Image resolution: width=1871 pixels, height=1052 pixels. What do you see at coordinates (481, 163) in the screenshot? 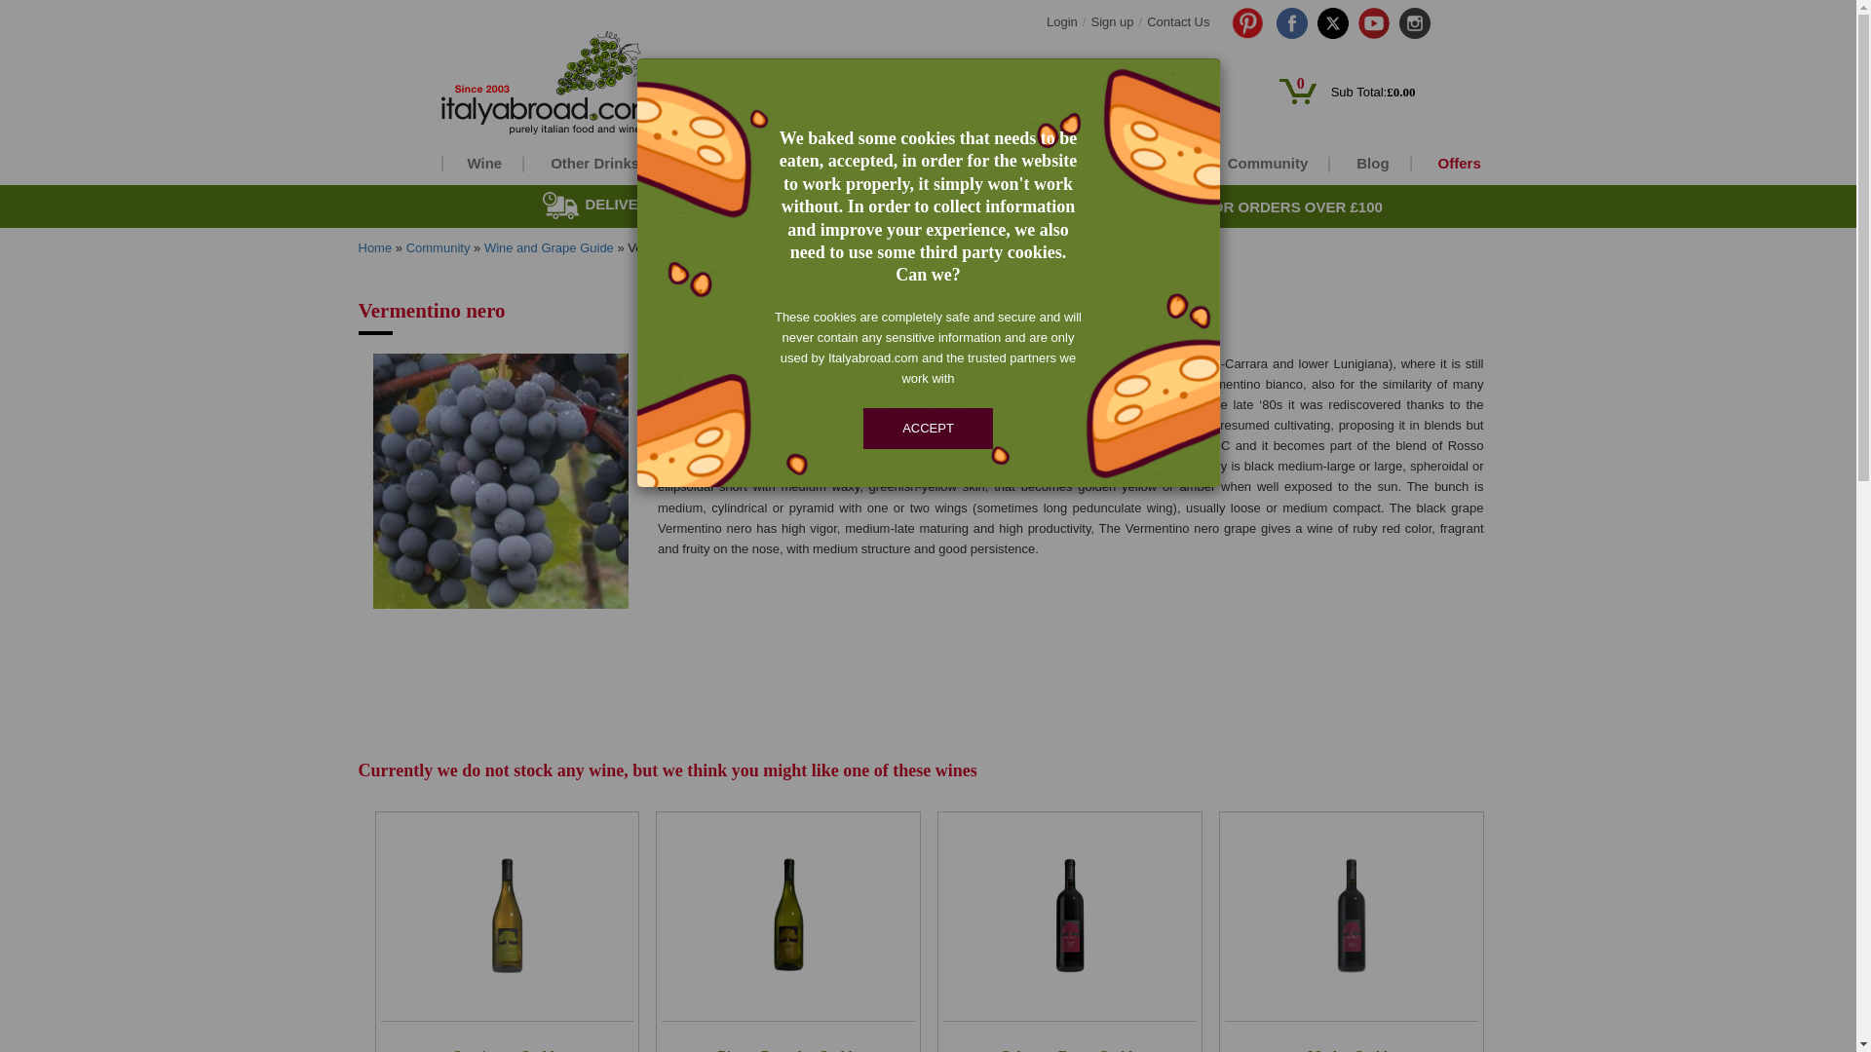
I see `Wine` at bounding box center [481, 163].